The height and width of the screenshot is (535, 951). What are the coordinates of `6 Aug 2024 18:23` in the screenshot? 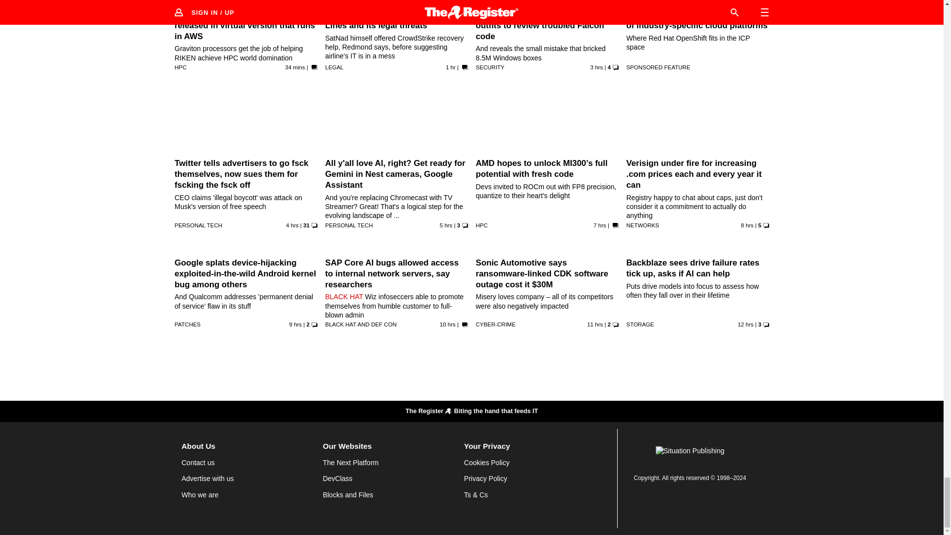 It's located at (295, 324).